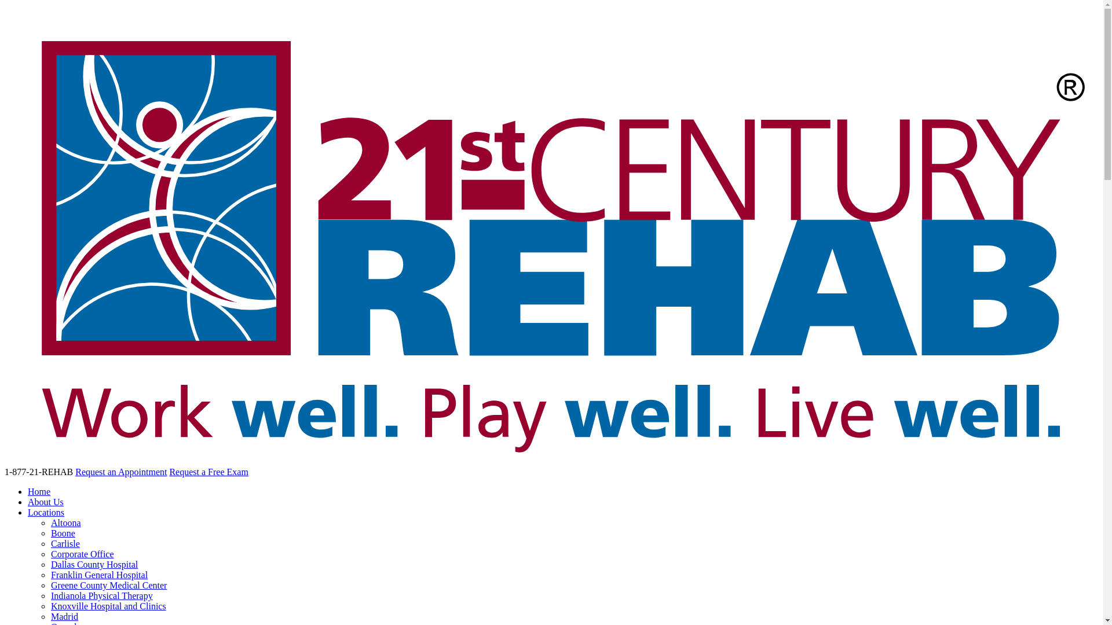 The width and height of the screenshot is (1112, 625). I want to click on Locations, so click(46, 512).